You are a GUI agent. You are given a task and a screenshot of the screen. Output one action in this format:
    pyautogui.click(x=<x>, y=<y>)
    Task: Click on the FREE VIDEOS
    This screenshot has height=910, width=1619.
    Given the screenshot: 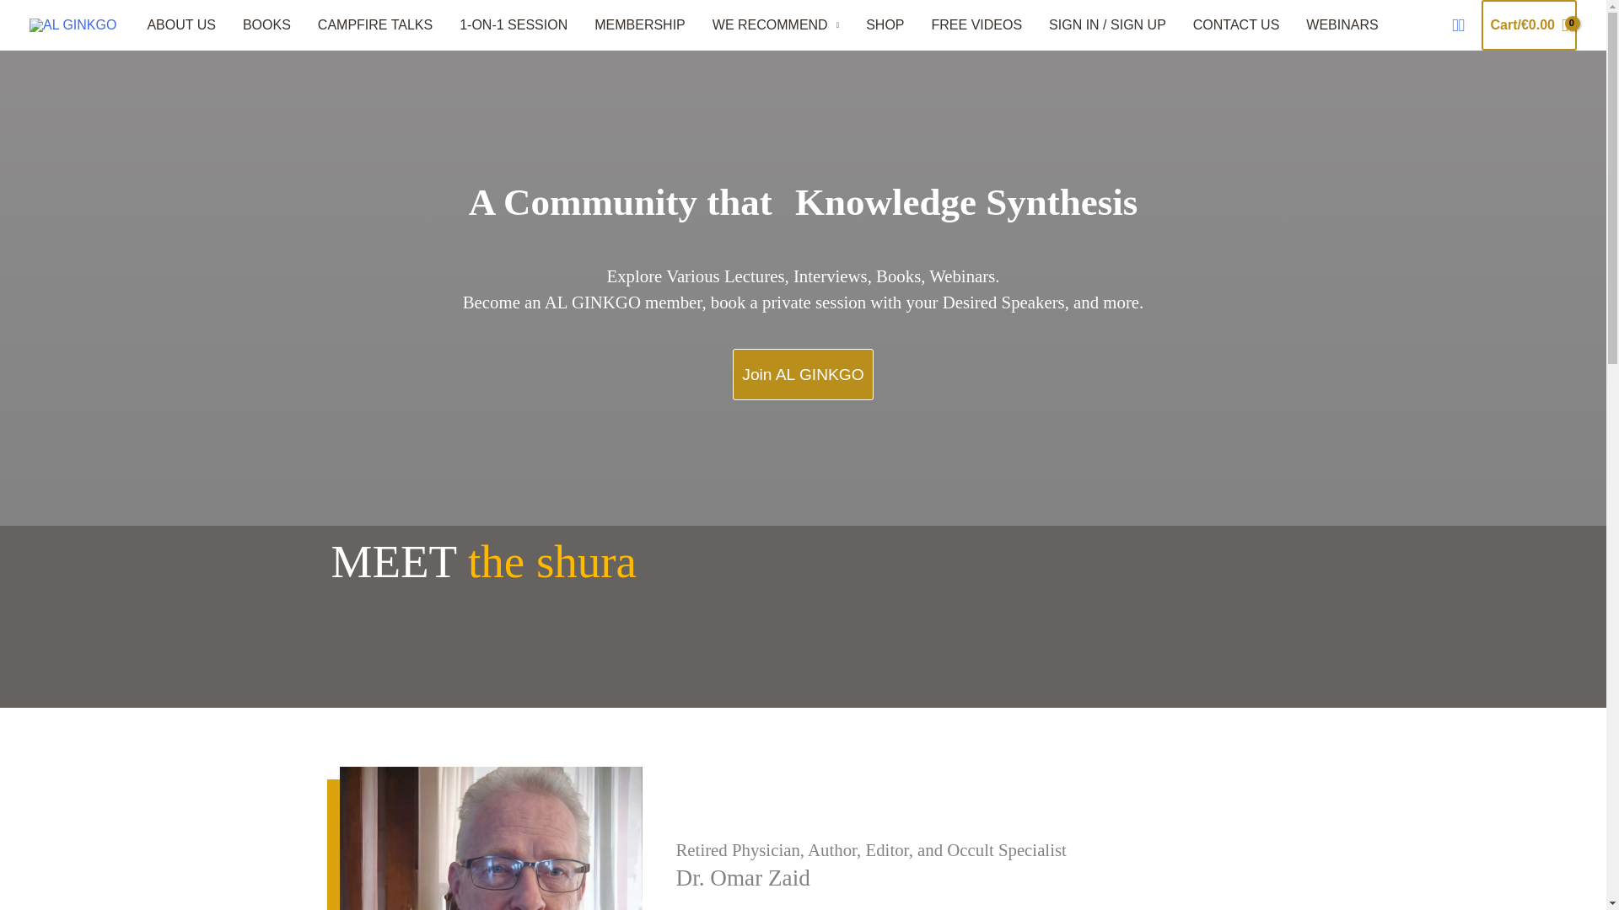 What is the action you would take?
    pyautogui.click(x=976, y=25)
    